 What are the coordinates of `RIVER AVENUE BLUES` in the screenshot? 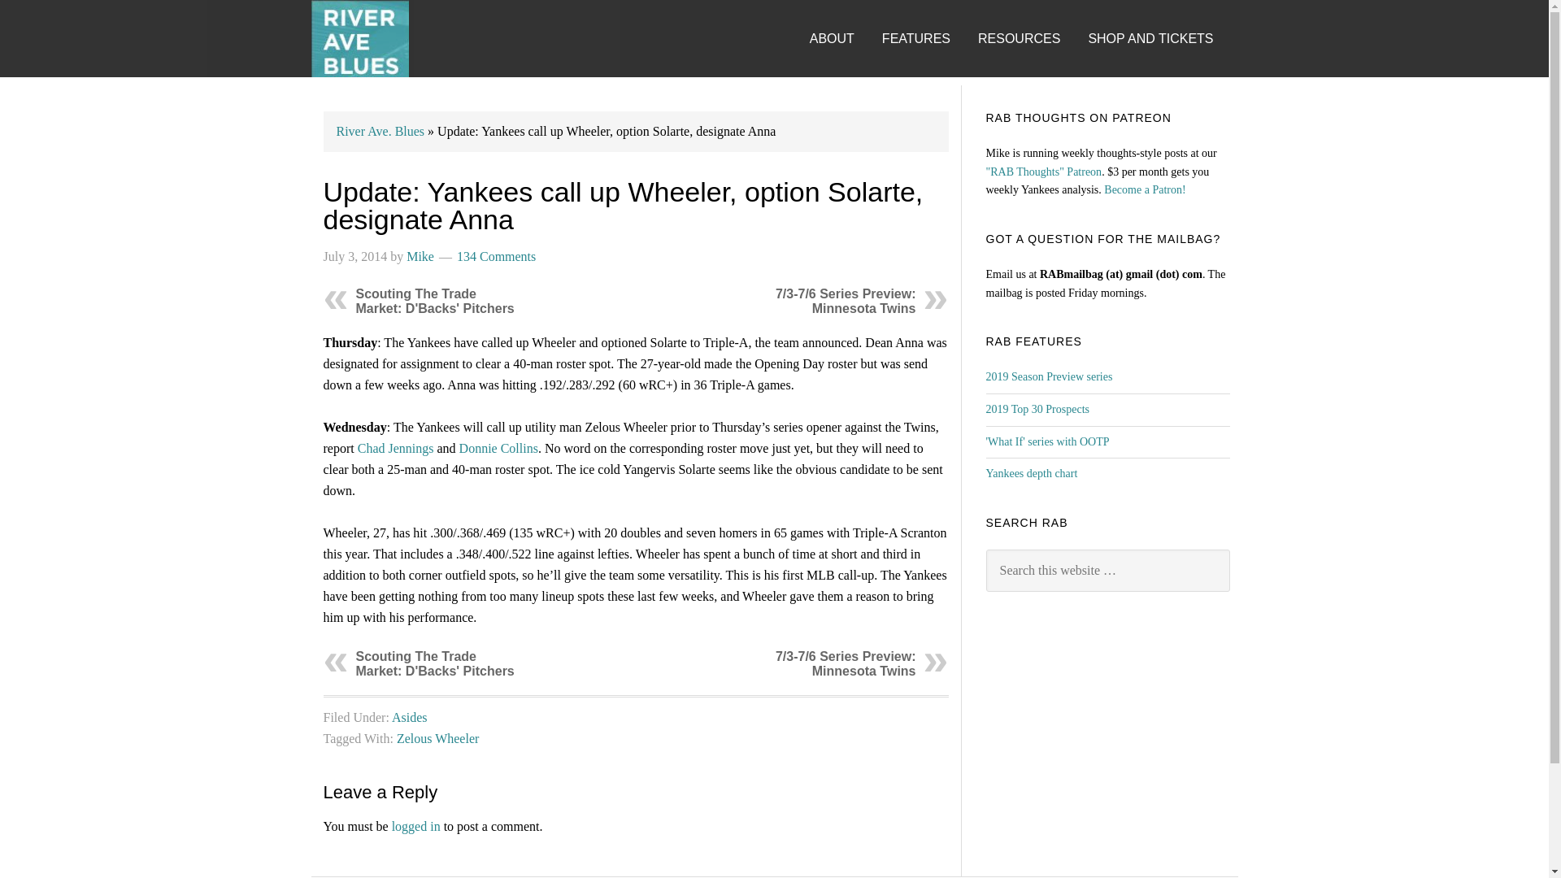 It's located at (359, 39).